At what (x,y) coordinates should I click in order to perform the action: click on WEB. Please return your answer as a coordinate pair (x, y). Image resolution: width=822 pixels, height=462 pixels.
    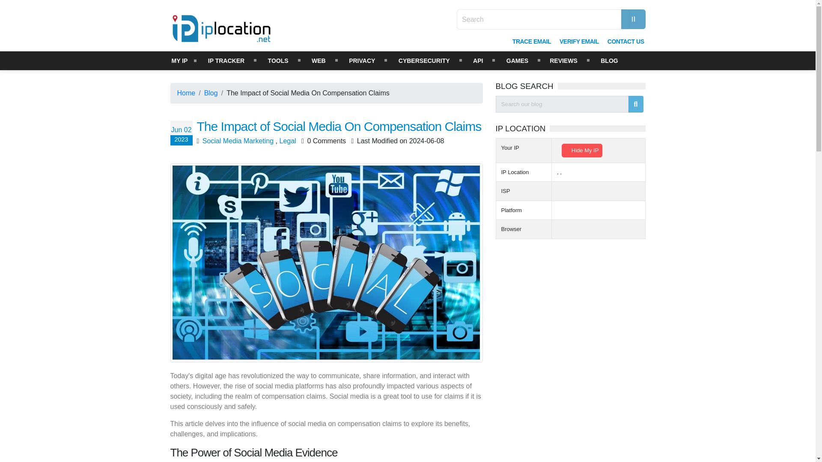
    Looking at the image, I should click on (319, 61).